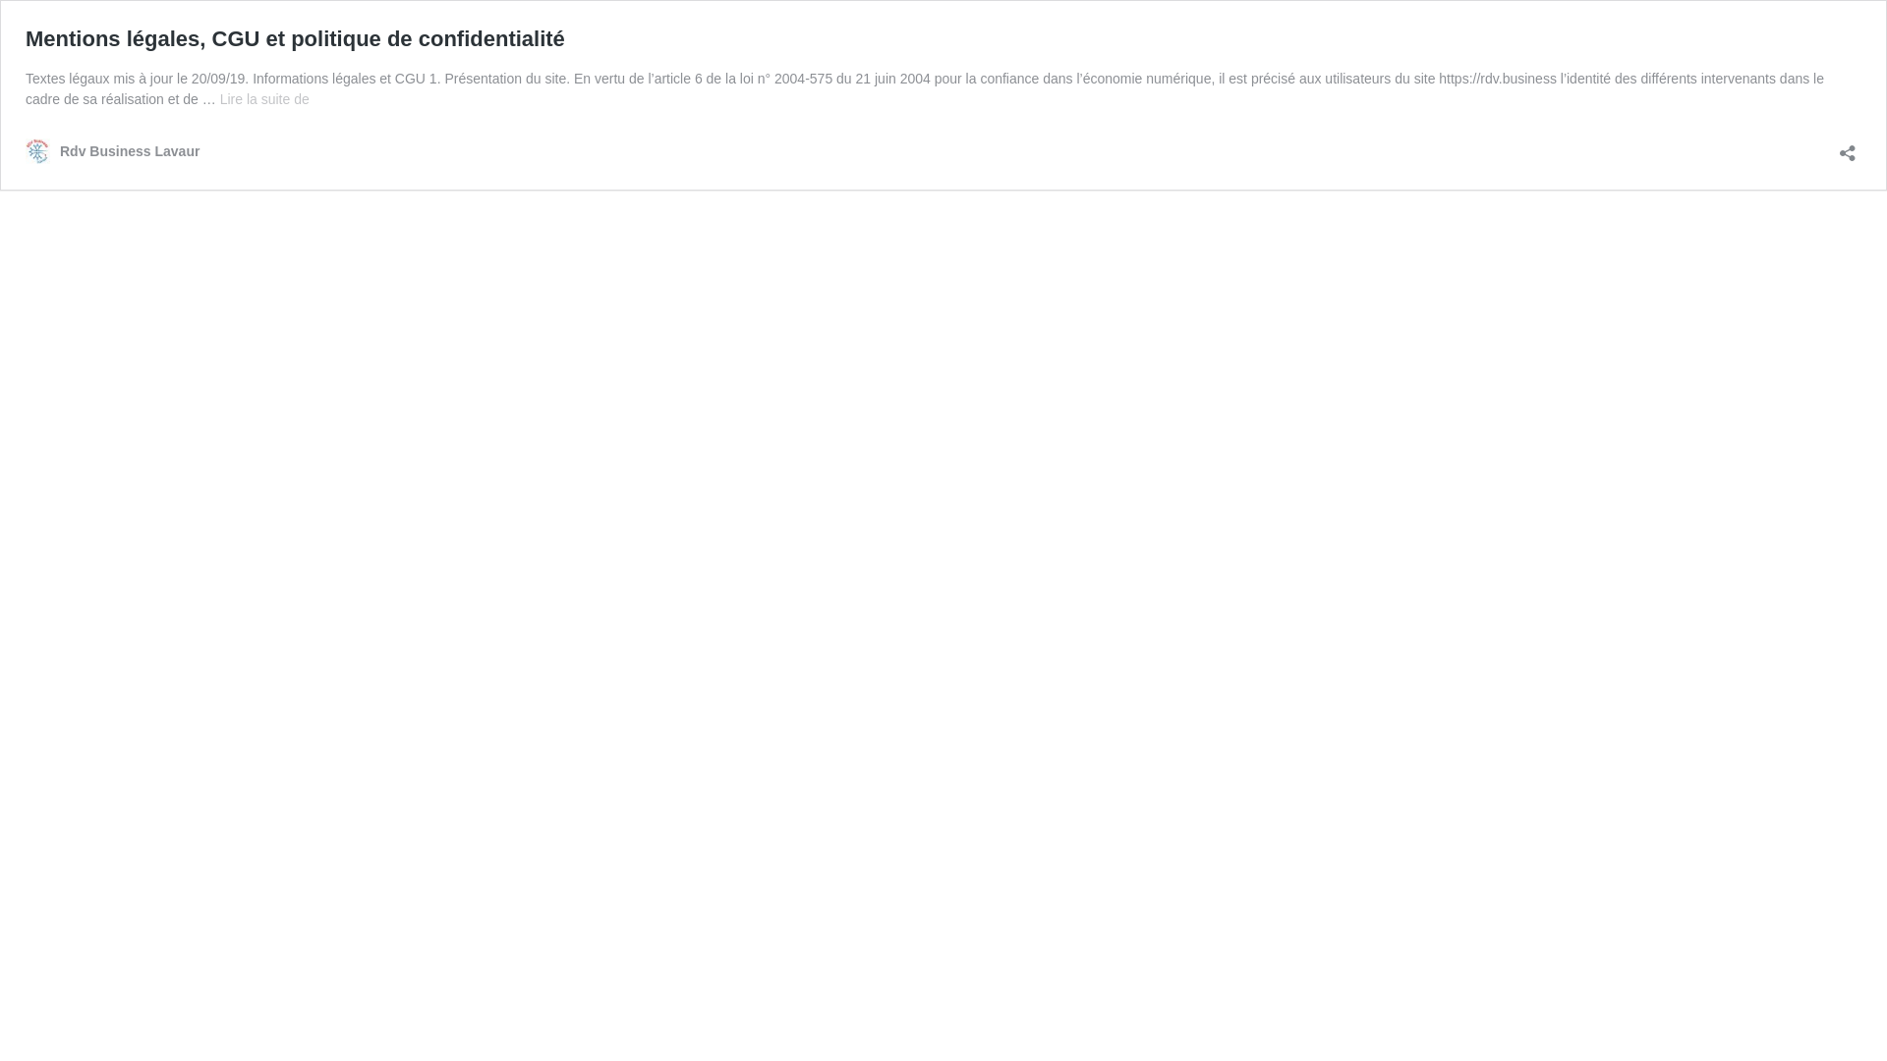 The height and width of the screenshot is (1061, 1887). Describe the element at coordinates (112, 151) in the screenshot. I see `Rdv Business Lavaur` at that location.